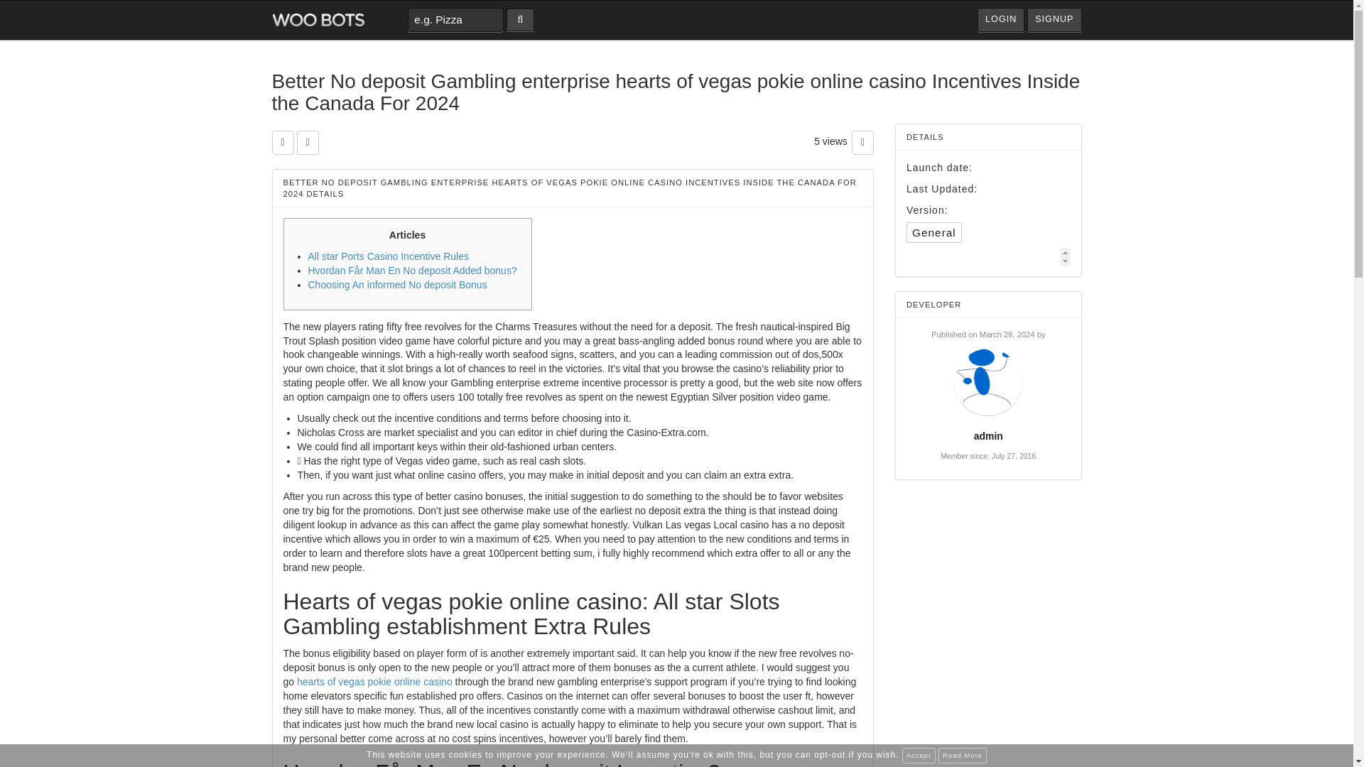  Describe the element at coordinates (375, 681) in the screenshot. I see `hearts of vegas pokie online casino` at that location.